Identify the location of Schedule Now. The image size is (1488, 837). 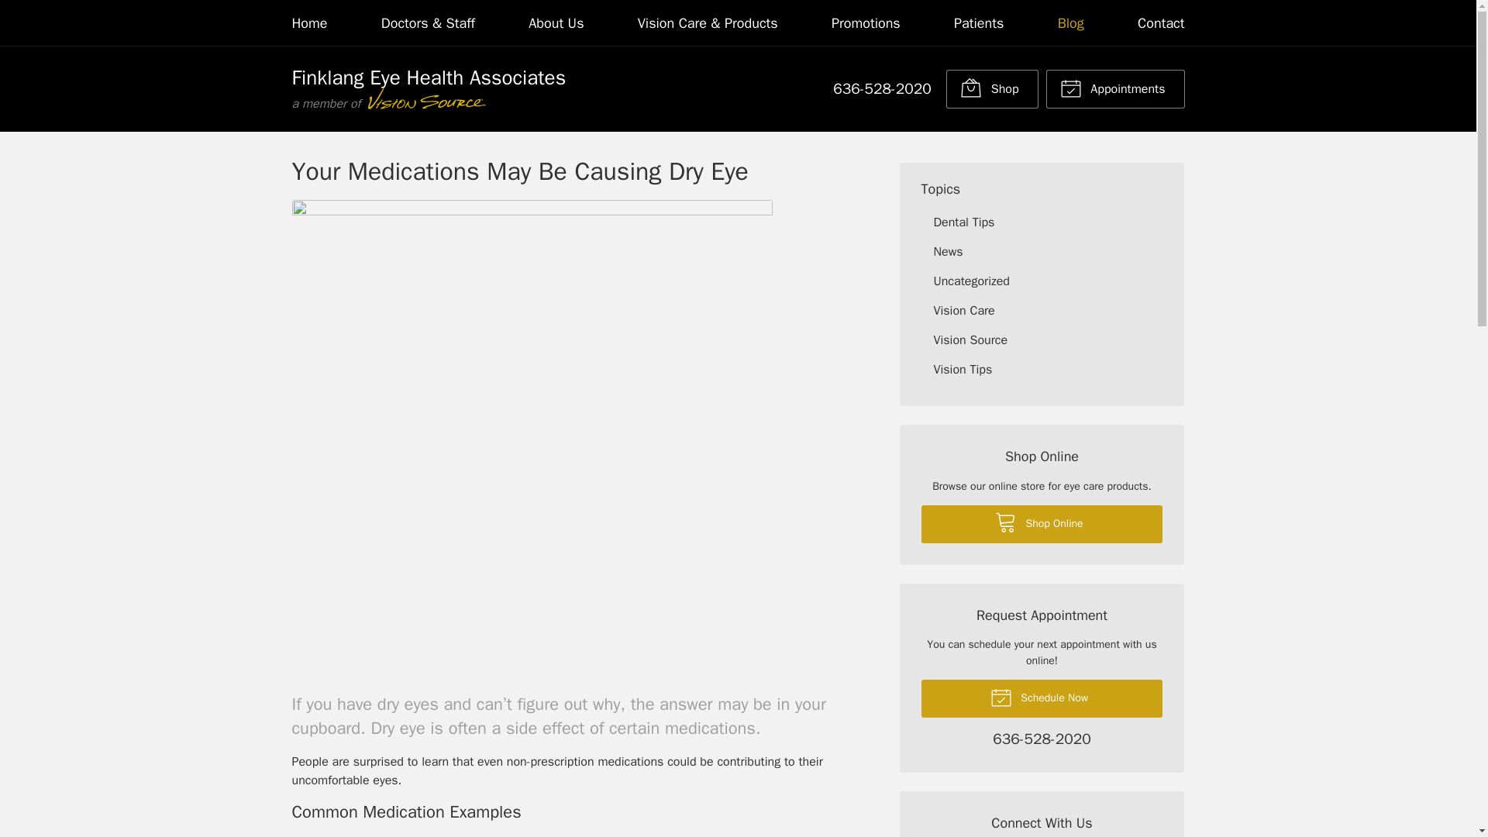
(1042, 697).